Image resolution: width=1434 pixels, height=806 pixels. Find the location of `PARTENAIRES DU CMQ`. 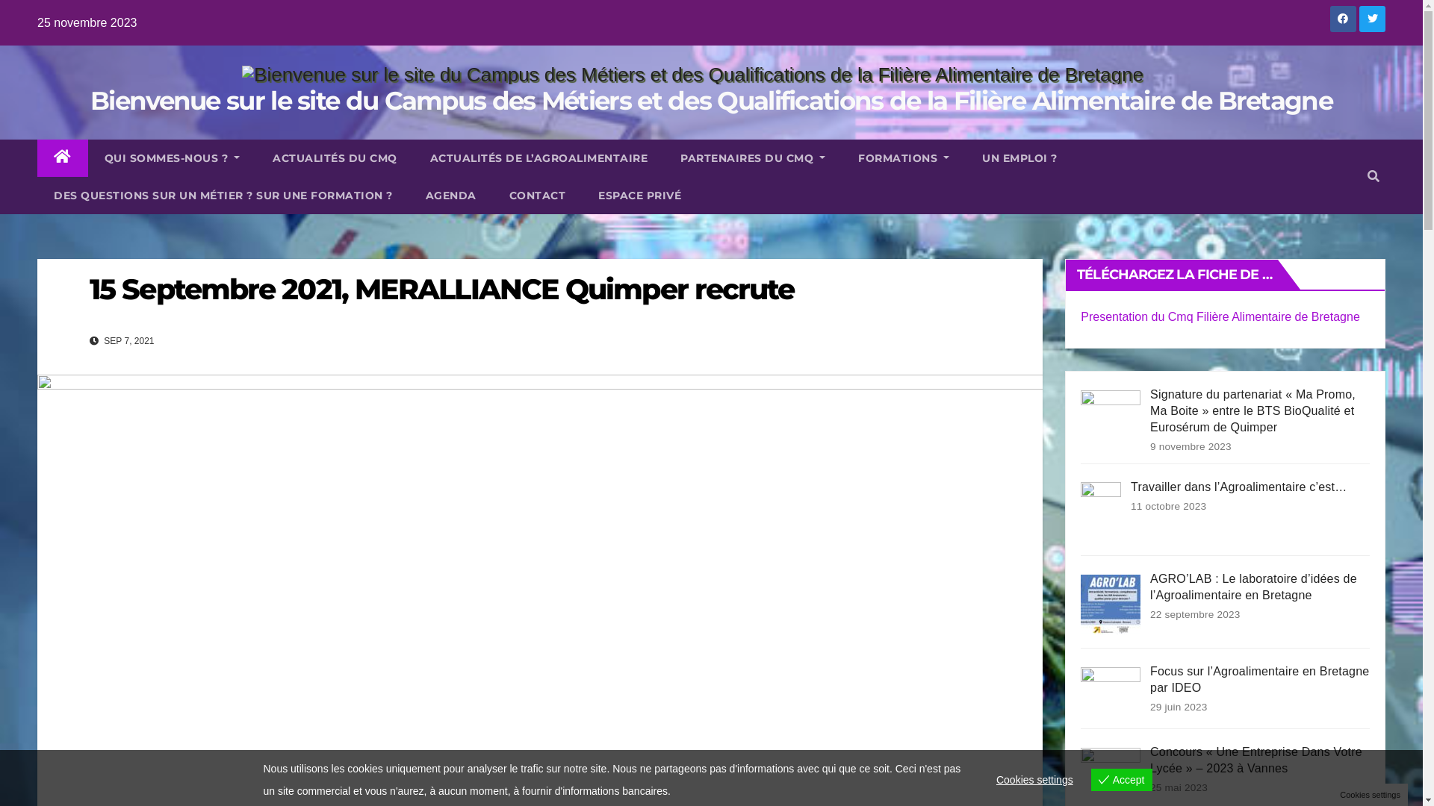

PARTENAIRES DU CMQ is located at coordinates (753, 158).